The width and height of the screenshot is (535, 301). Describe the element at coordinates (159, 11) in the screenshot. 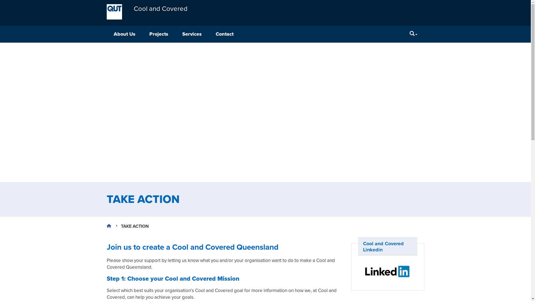

I see `Cool and Covered` at that location.